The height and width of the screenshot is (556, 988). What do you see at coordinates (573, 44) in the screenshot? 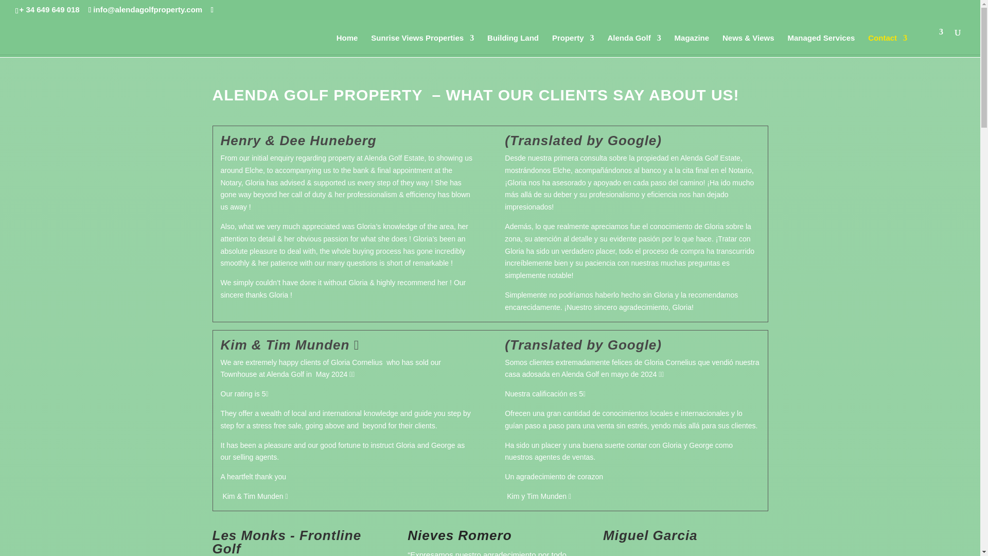
I see `Property` at bounding box center [573, 44].